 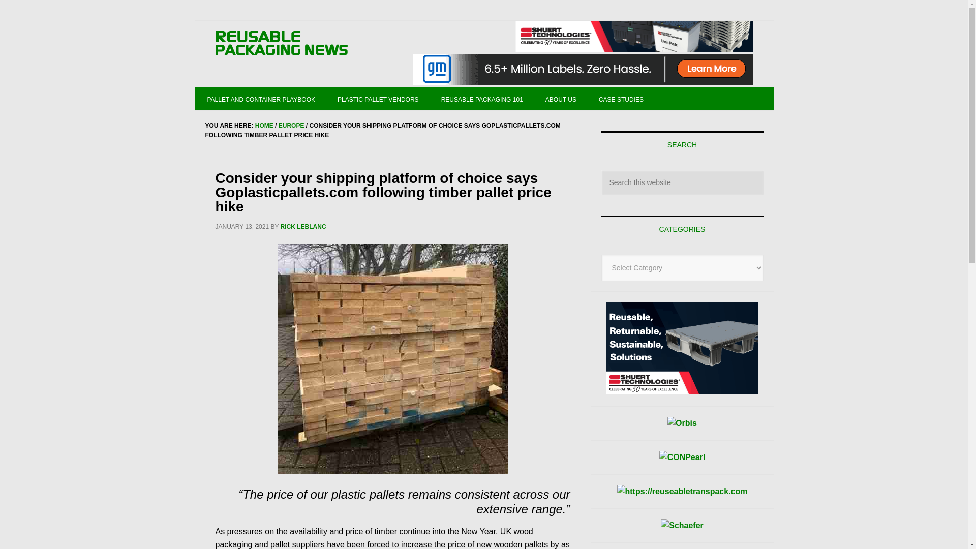 What do you see at coordinates (682, 348) in the screenshot?
I see `Shuert` at bounding box center [682, 348].